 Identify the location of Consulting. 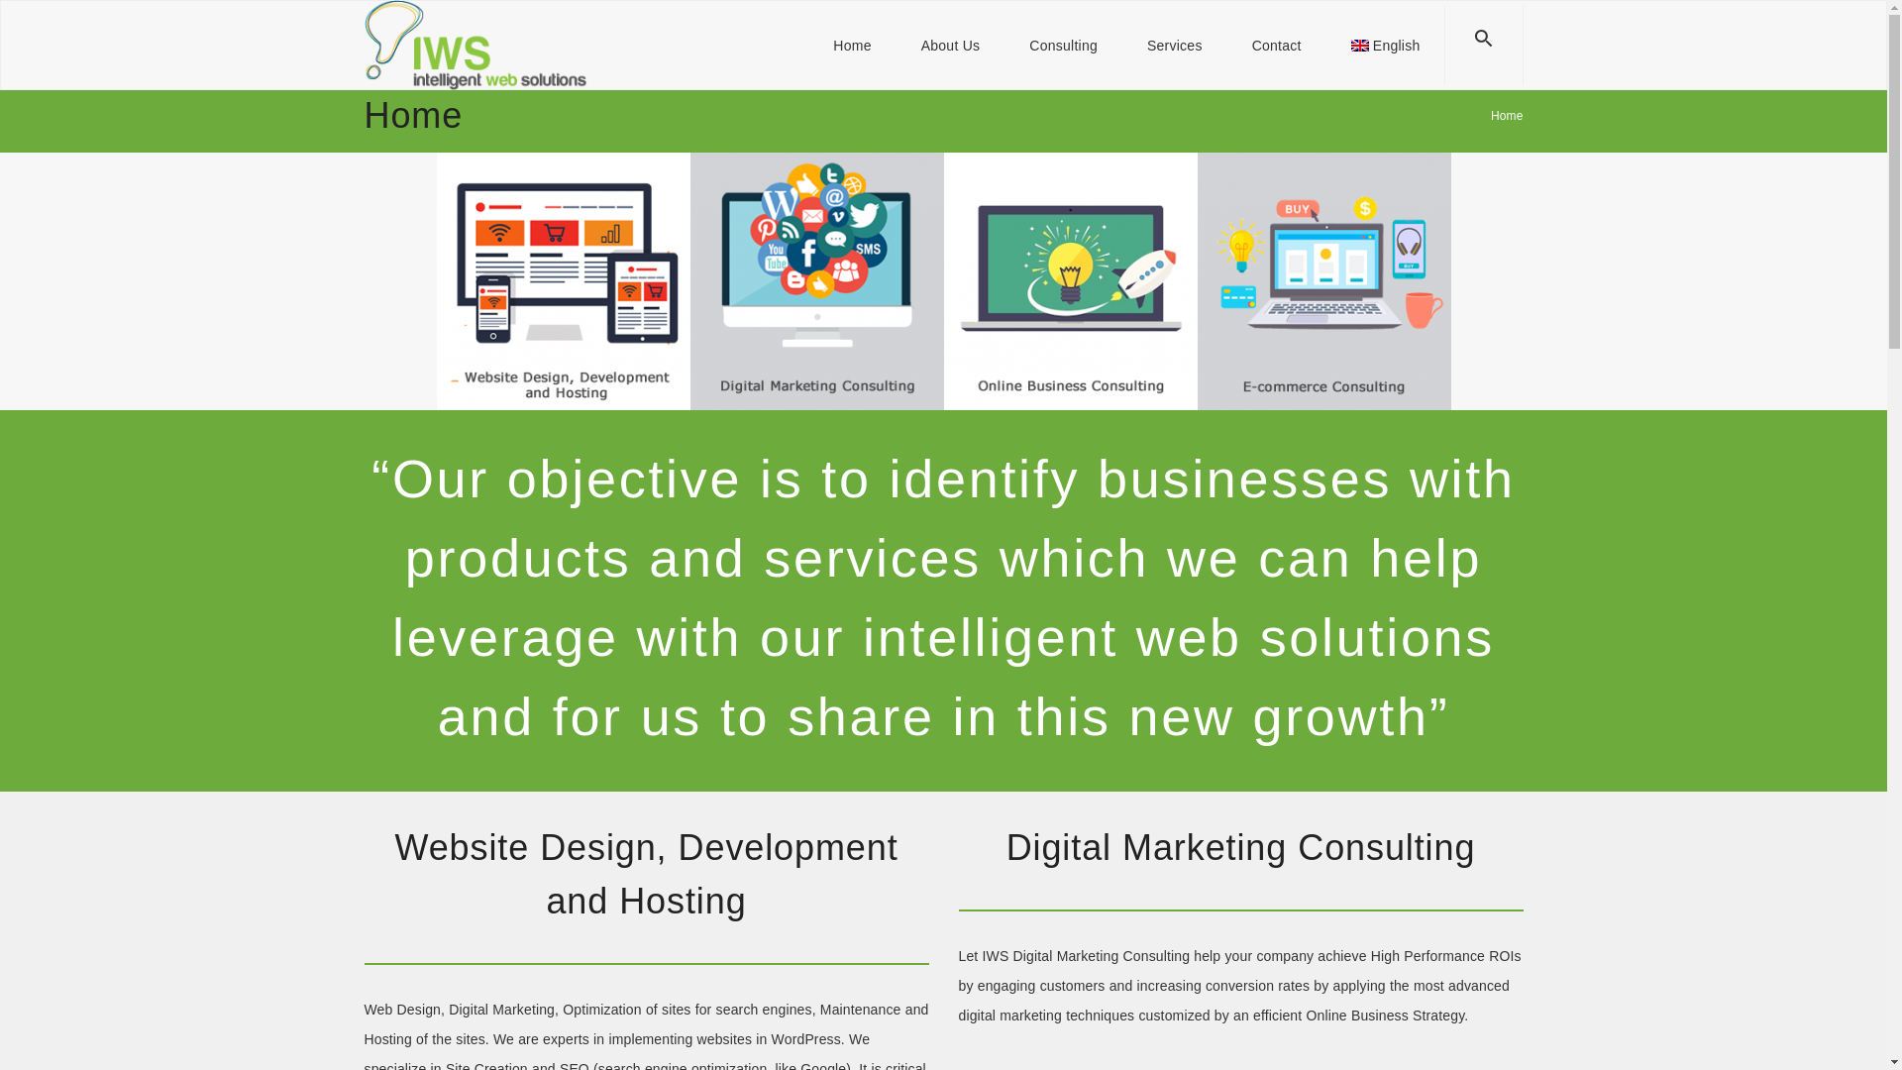
(1062, 46).